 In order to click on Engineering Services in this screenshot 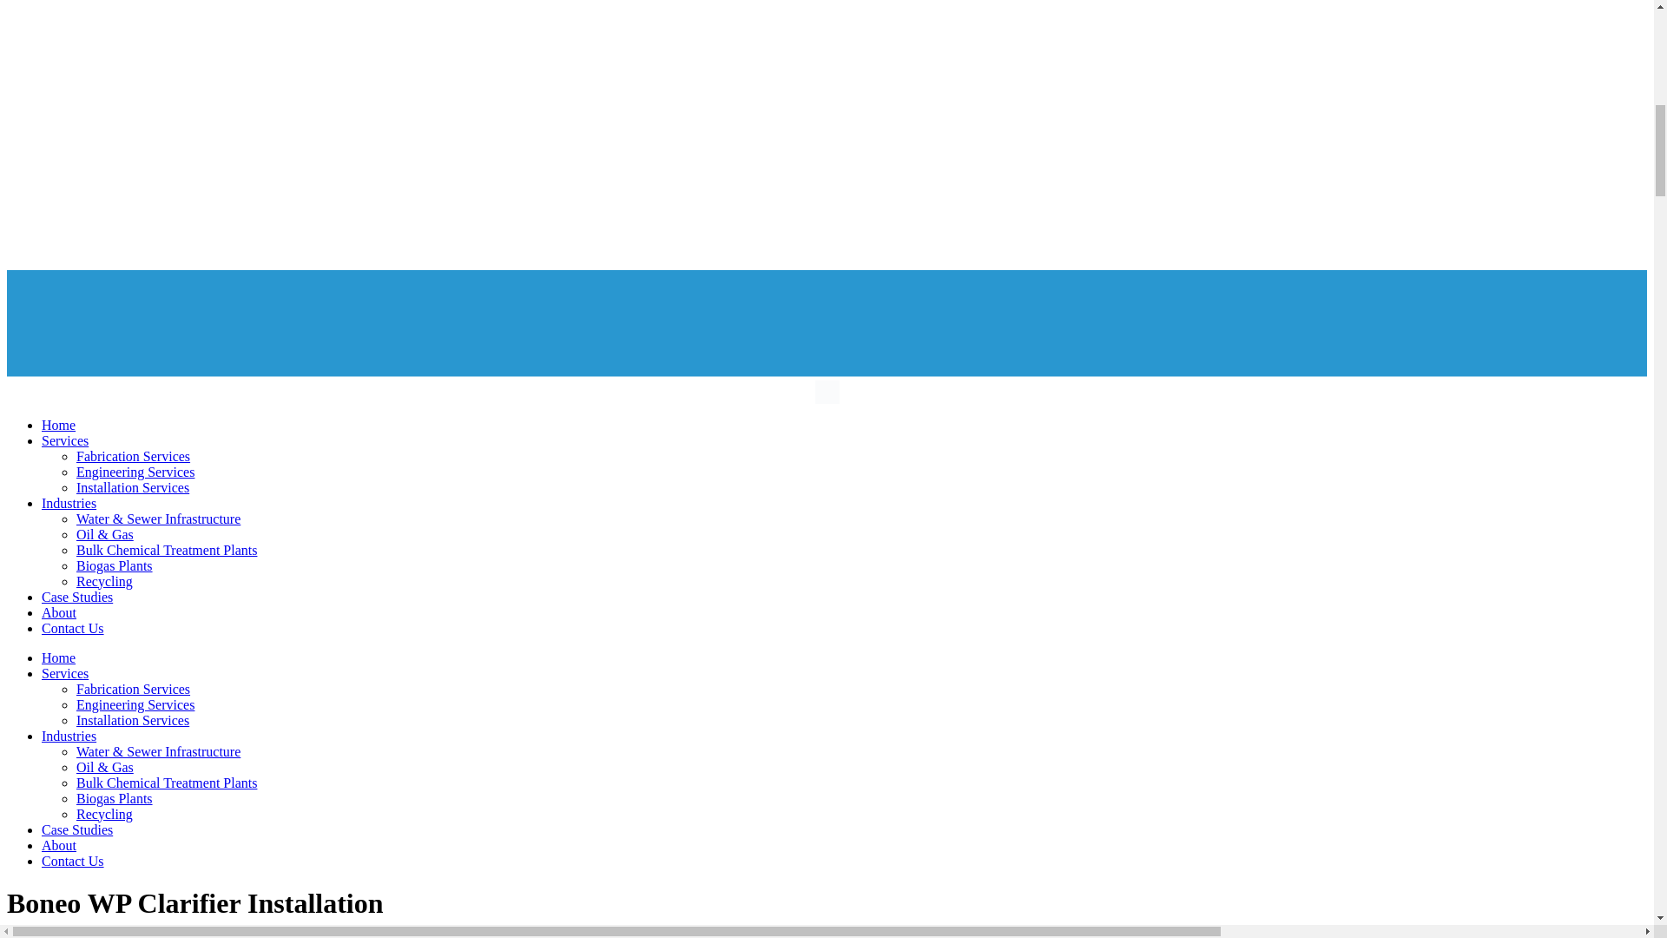, I will do `click(135, 471)`.